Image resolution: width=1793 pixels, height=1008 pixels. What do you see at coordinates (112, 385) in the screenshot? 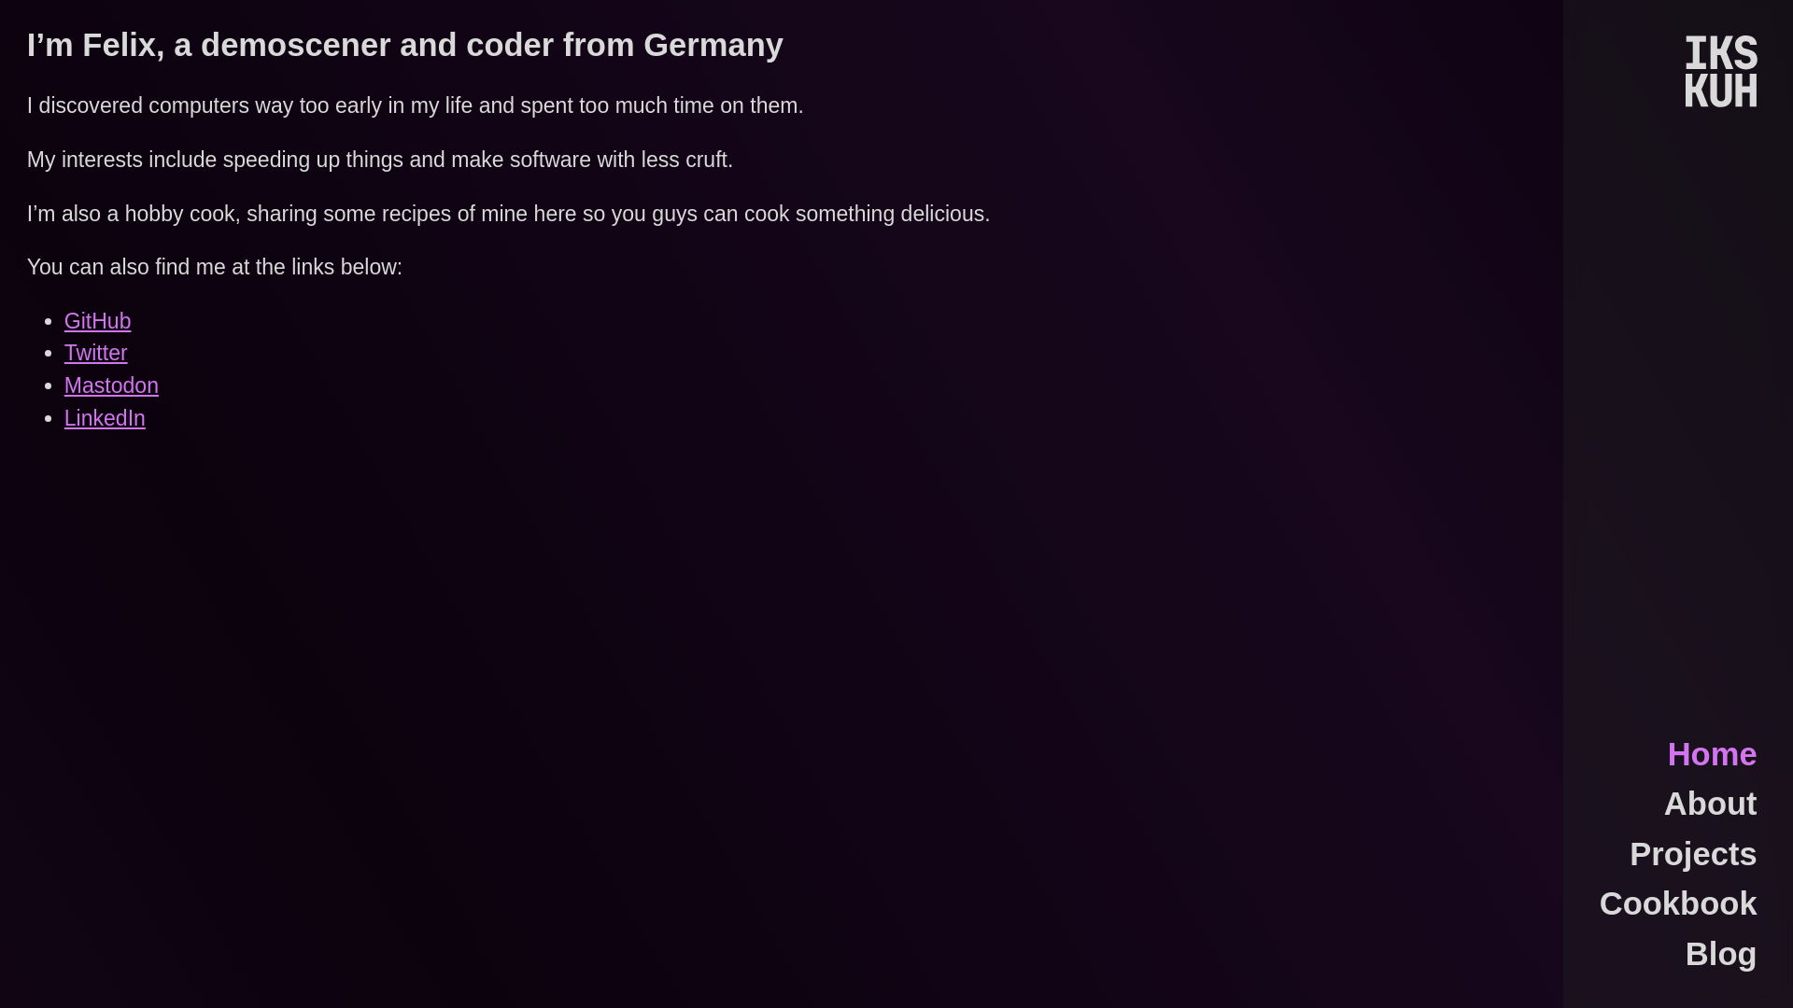
I see `Mastodon` at bounding box center [112, 385].